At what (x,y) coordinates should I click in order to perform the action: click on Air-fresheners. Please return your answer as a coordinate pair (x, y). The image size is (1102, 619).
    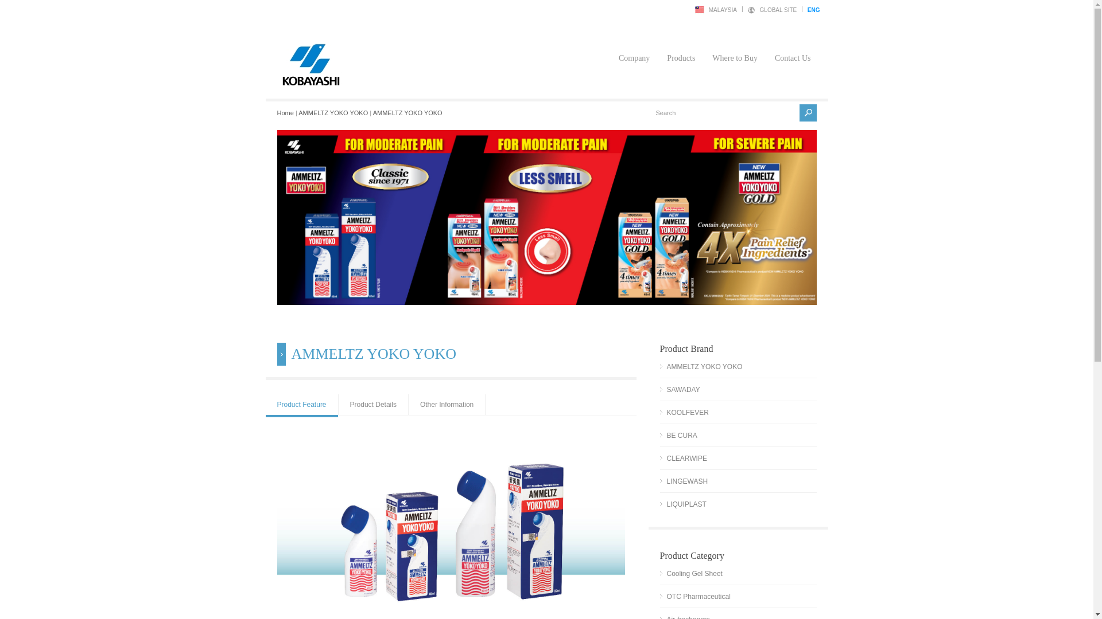
    Looking at the image, I should click on (685, 617).